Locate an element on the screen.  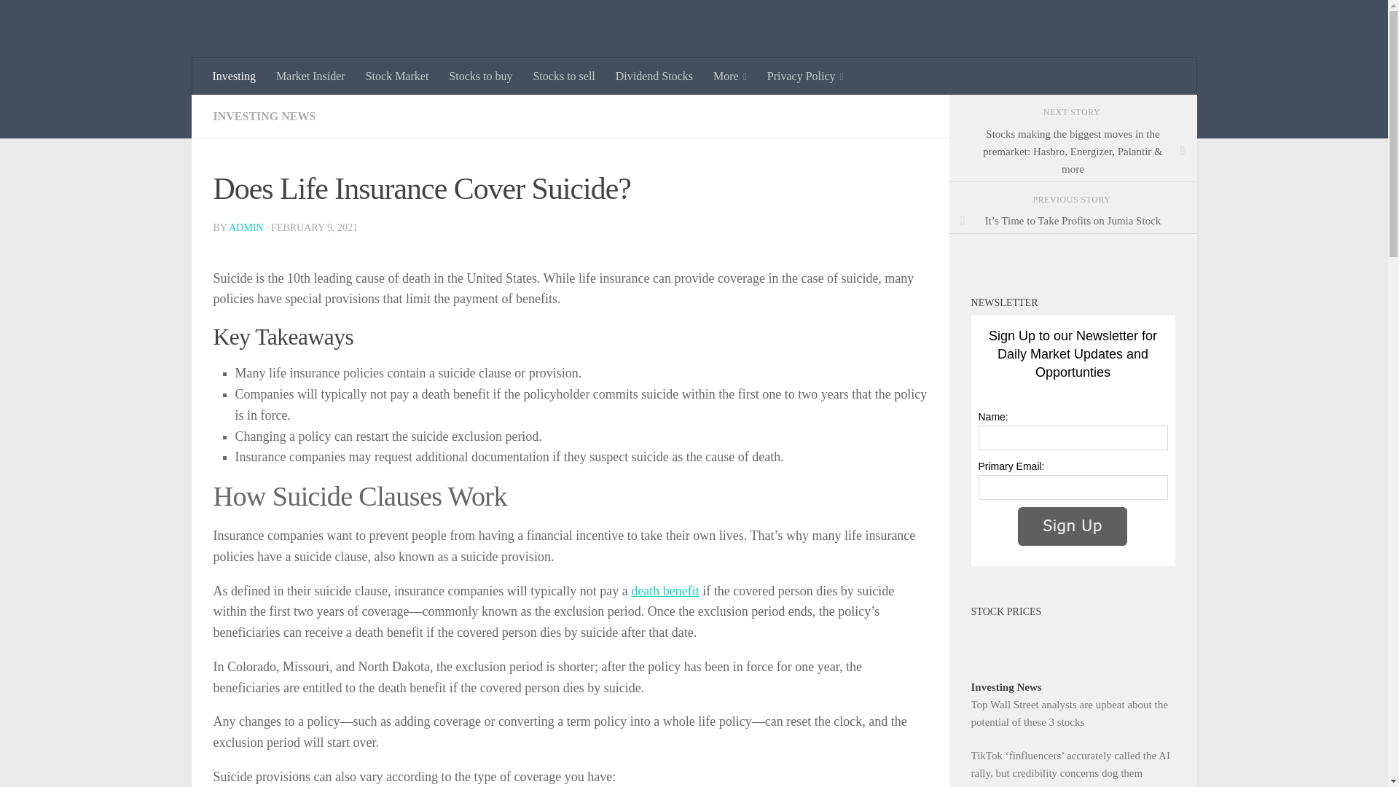
Dividend Stocks is located at coordinates (654, 76).